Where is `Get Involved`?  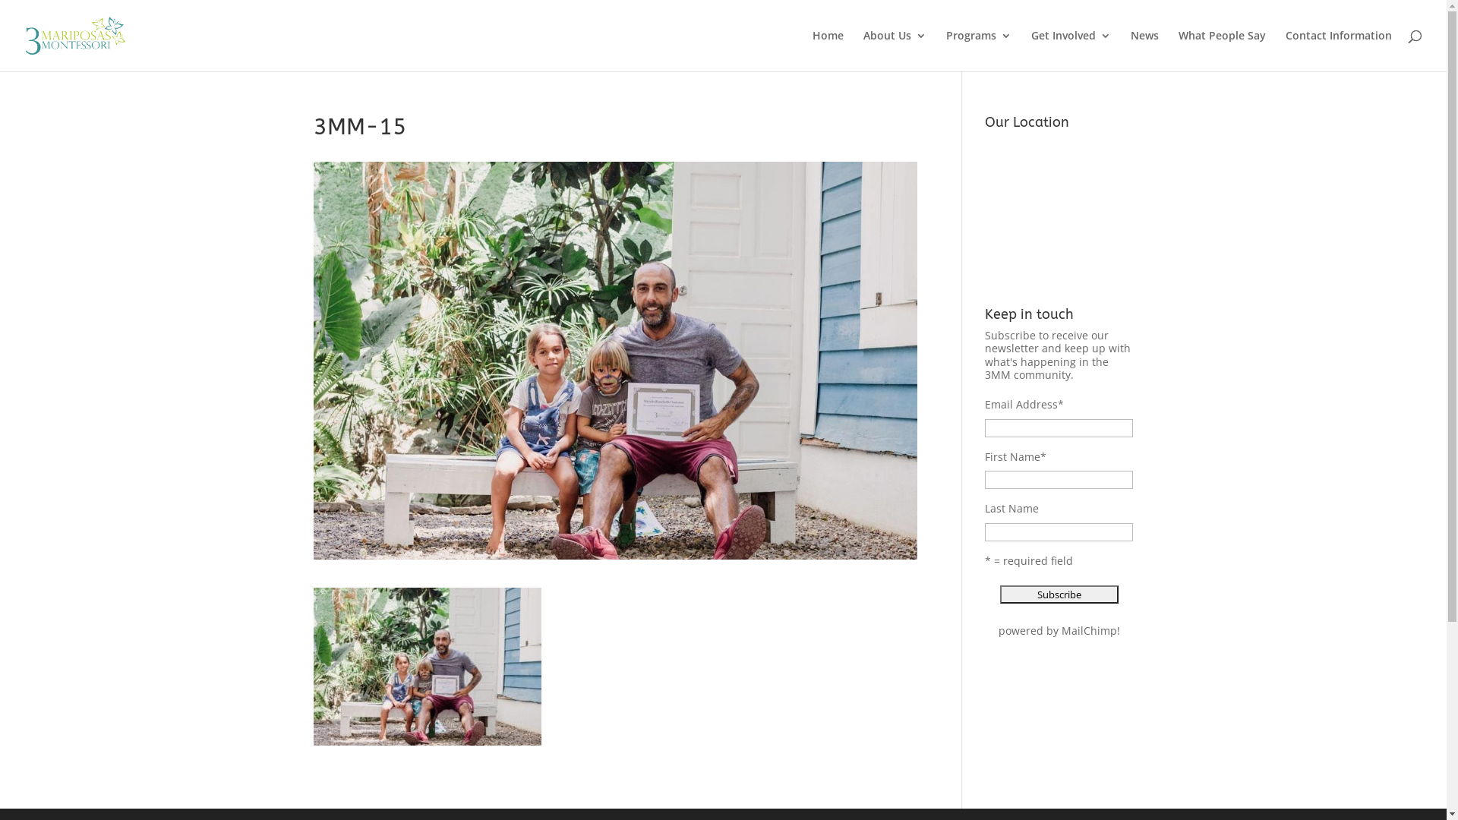 Get Involved is located at coordinates (1071, 51).